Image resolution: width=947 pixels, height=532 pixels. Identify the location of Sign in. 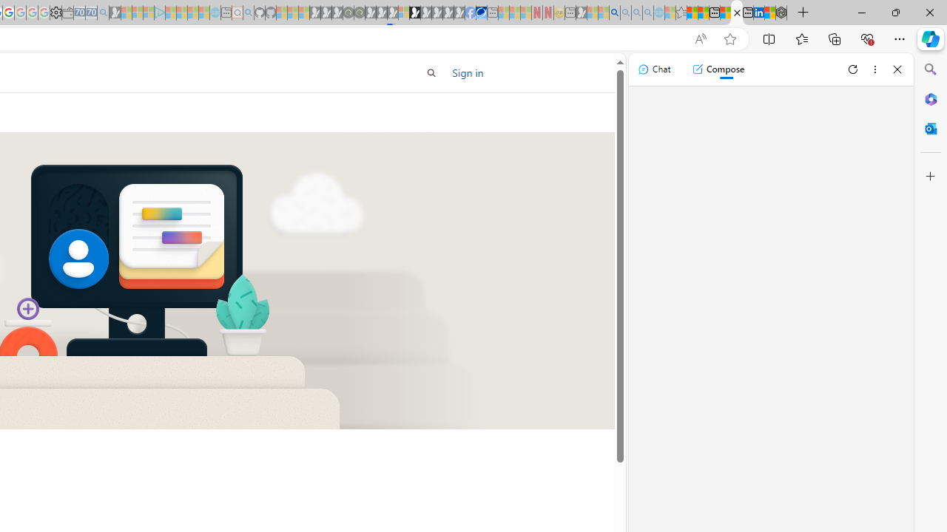
(468, 72).